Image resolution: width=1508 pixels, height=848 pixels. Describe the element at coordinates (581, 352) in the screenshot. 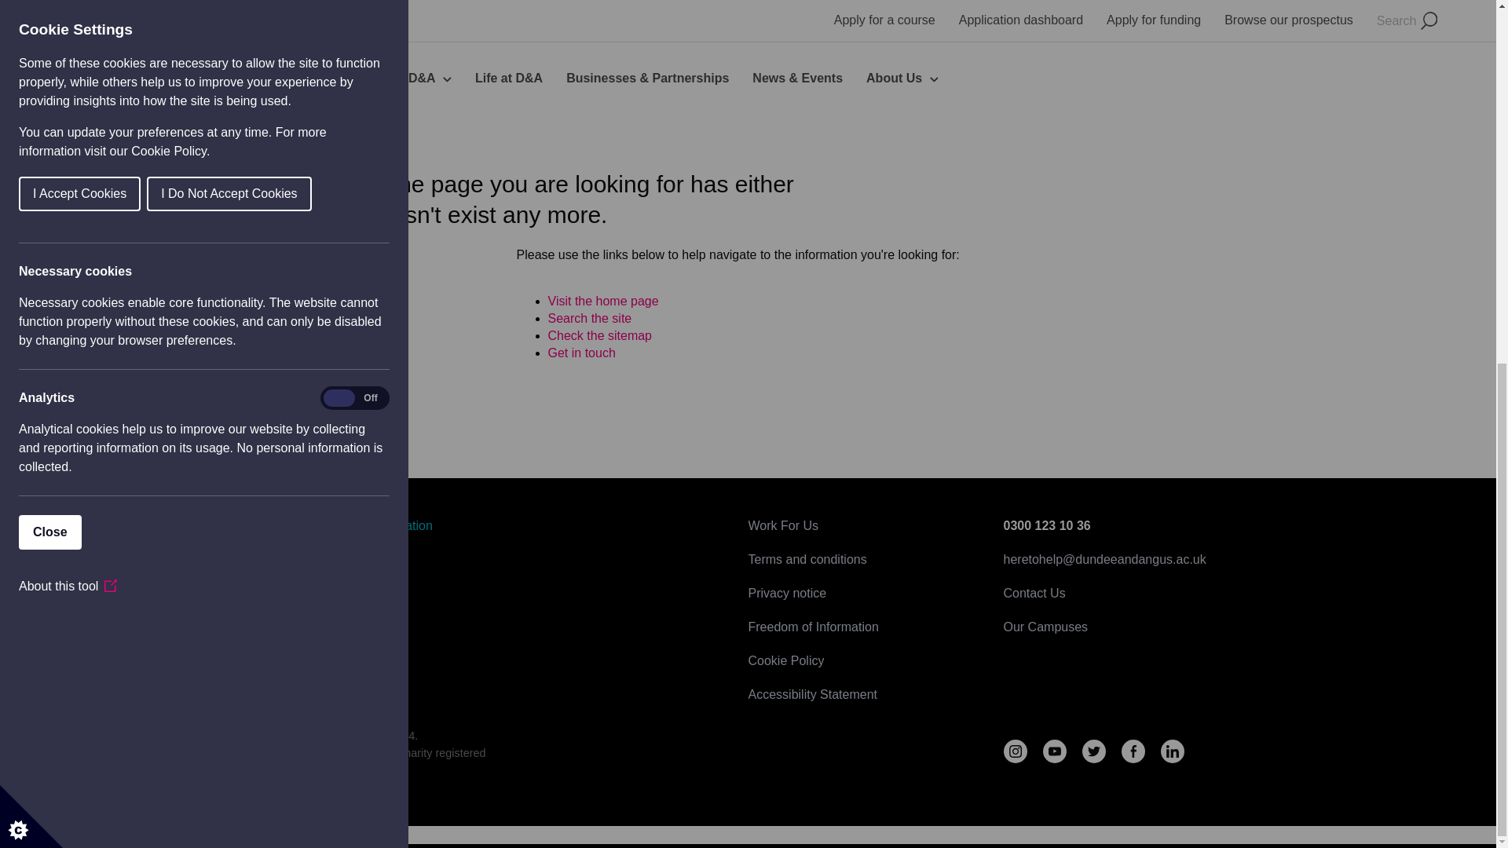

I see `Contact us` at that location.